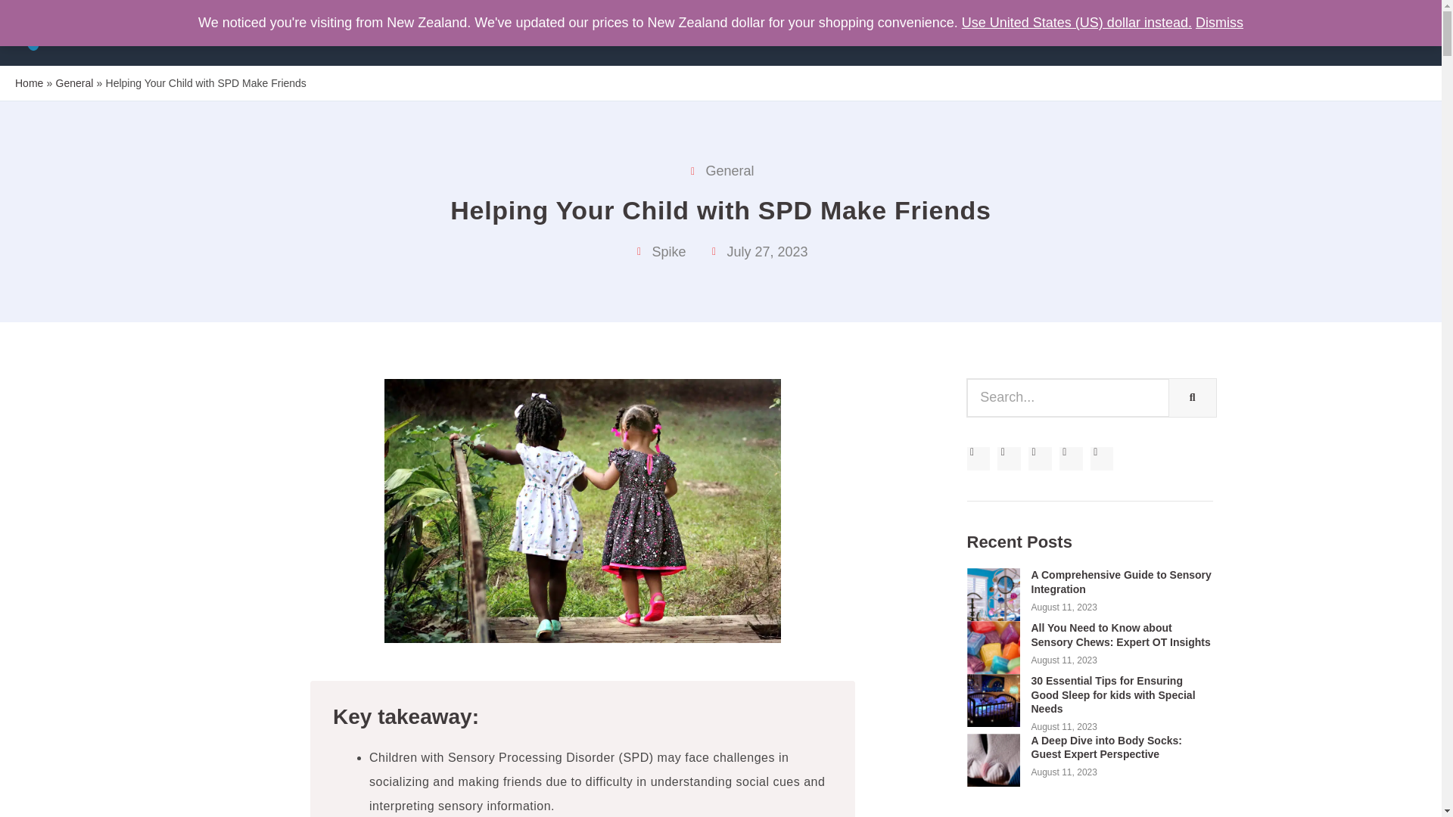 The height and width of the screenshot is (817, 1453). What do you see at coordinates (979, 458) in the screenshot?
I see `Facebook-f` at bounding box center [979, 458].